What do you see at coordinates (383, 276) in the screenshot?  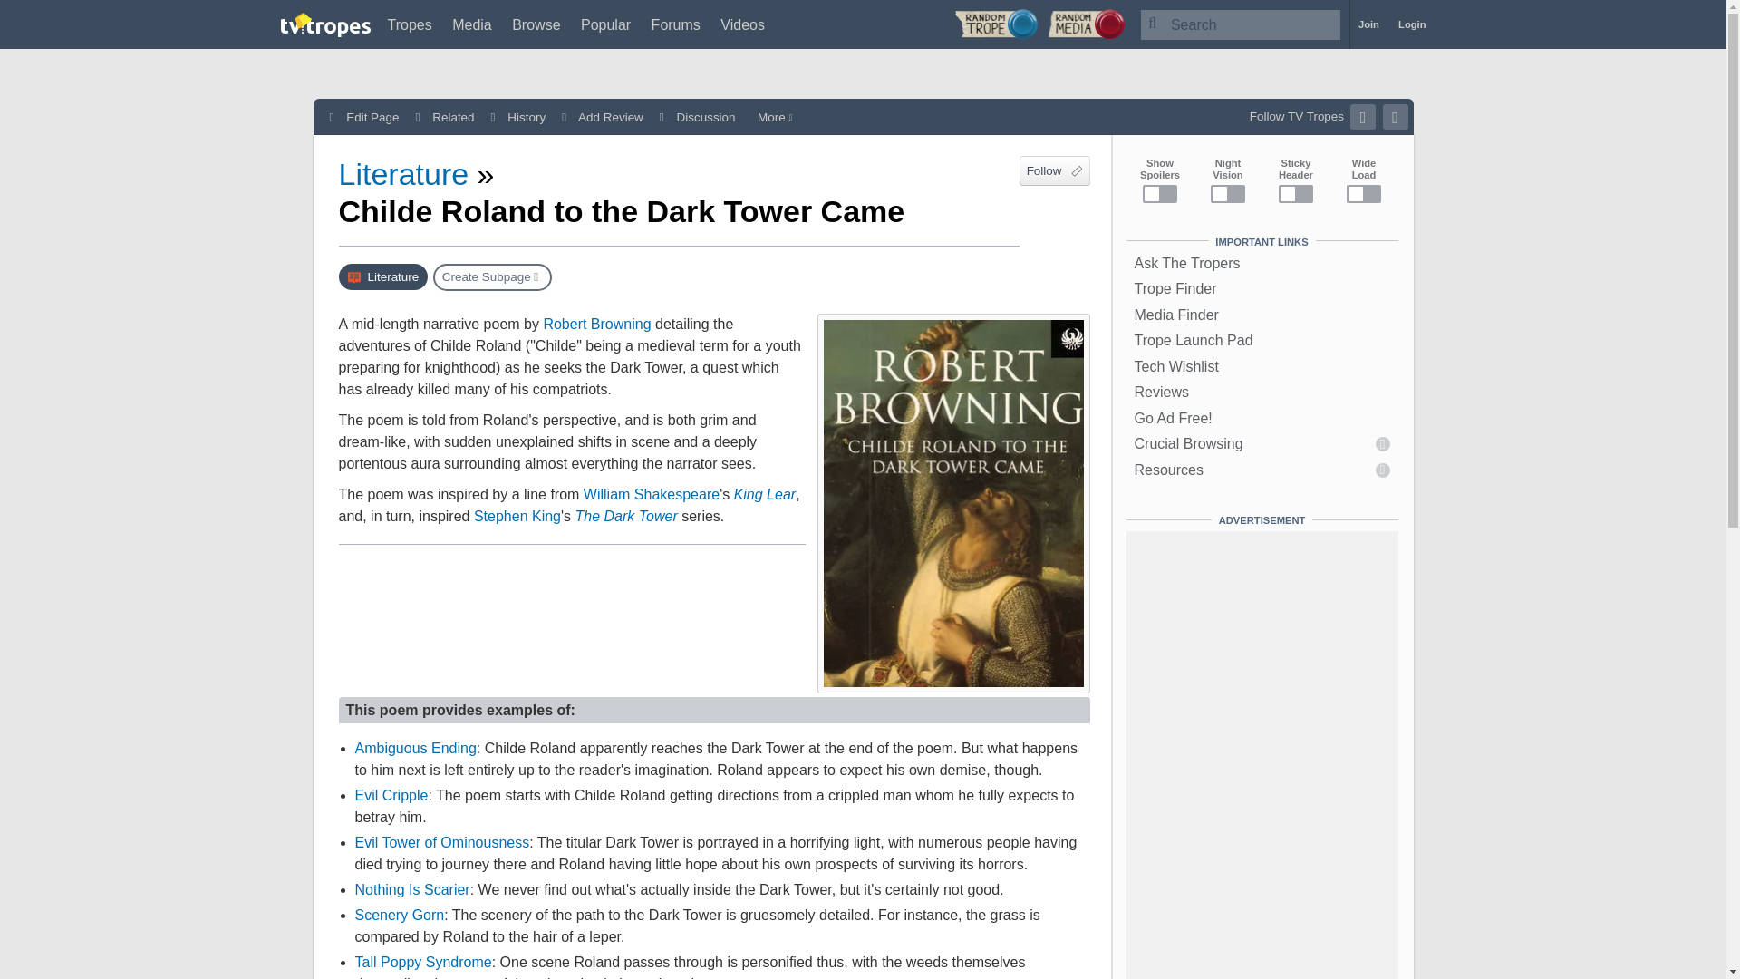 I see `The Literature page` at bounding box center [383, 276].